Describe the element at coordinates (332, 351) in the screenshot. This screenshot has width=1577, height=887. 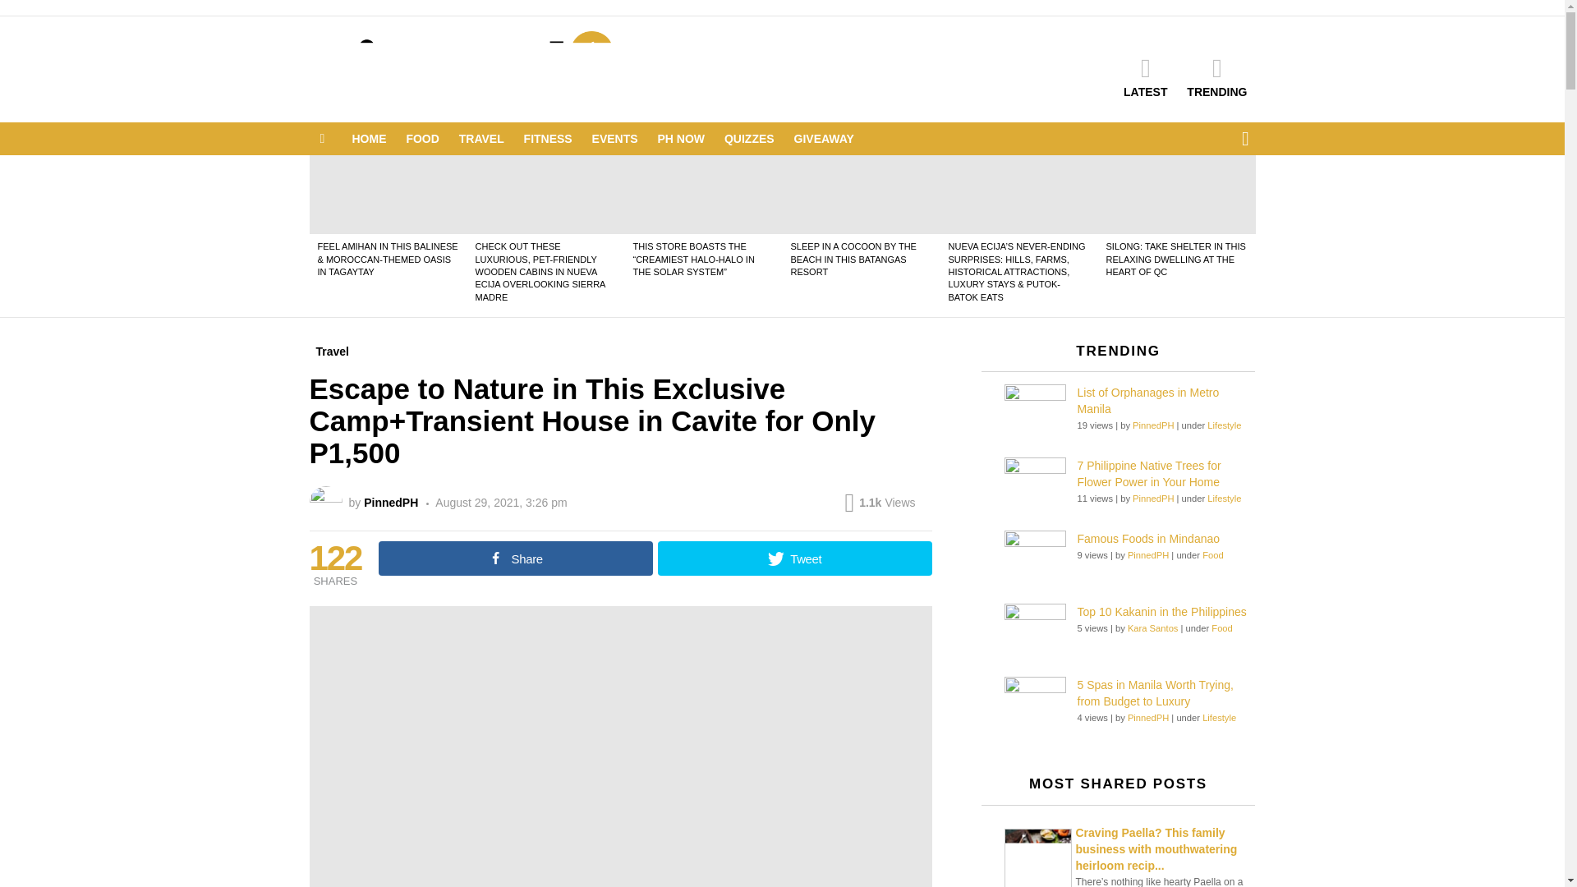
I see `Travel` at that location.